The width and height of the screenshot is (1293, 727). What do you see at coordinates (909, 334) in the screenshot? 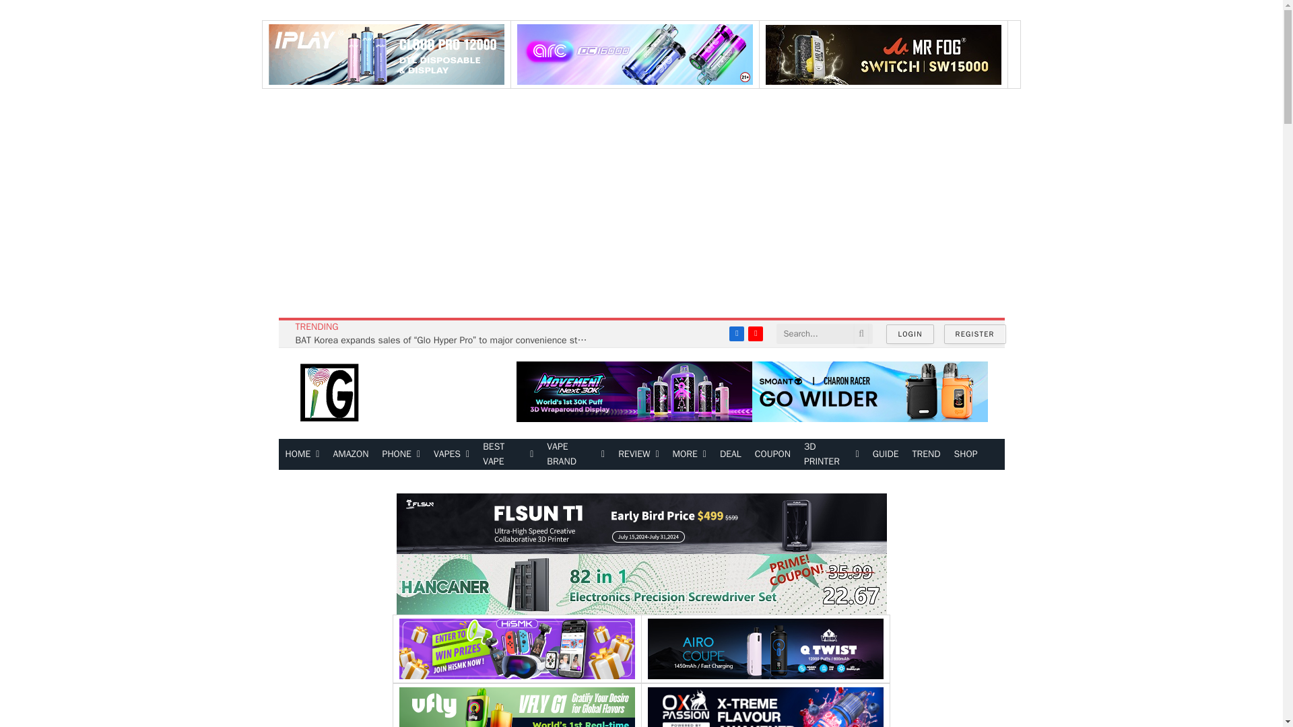
I see `LOGIN` at bounding box center [909, 334].